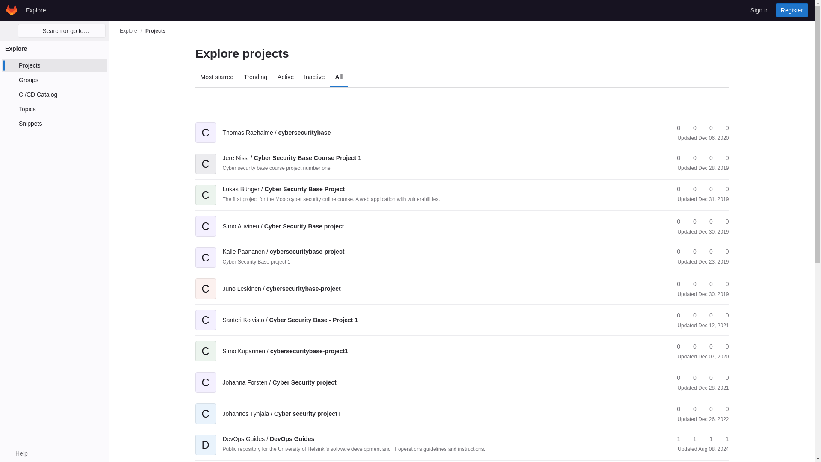 The height and width of the screenshot is (462, 821). Describe the element at coordinates (675, 158) in the screenshot. I see `Stars` at that location.